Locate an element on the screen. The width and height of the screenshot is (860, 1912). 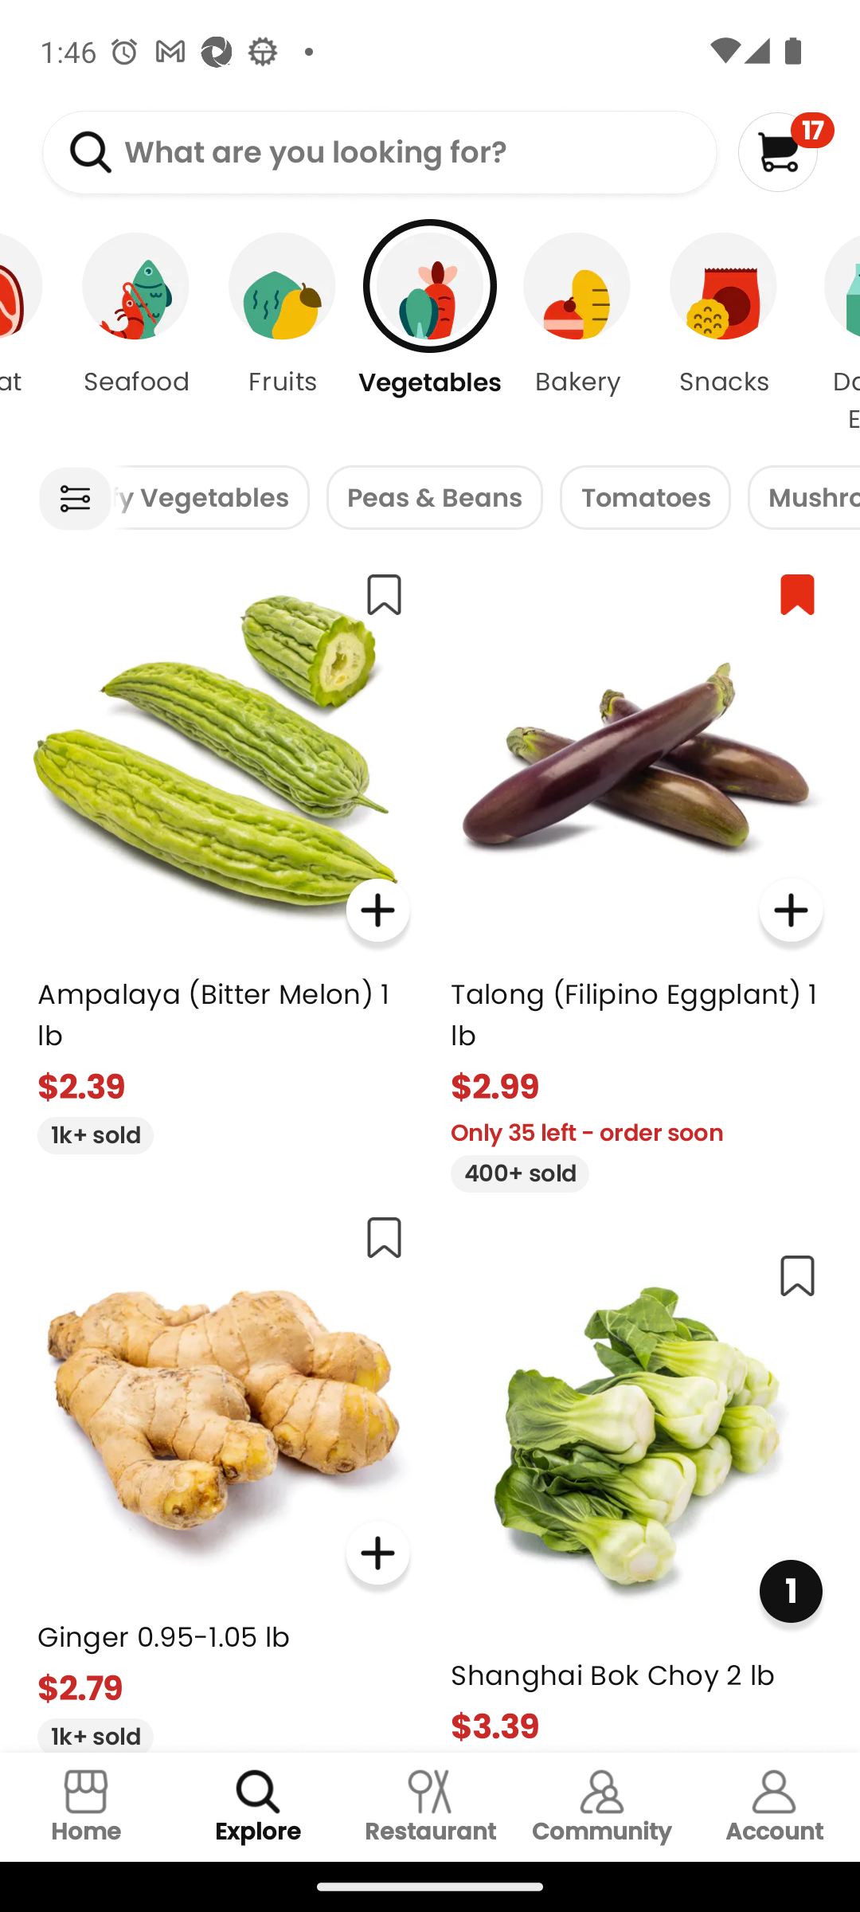
1 is located at coordinates (790, 1592).